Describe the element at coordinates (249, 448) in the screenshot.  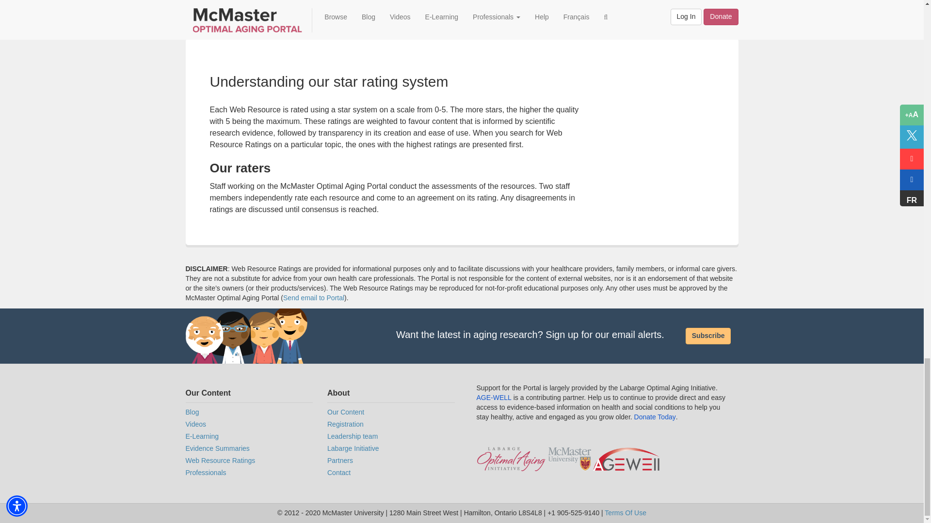
I see `Evidence Summaries` at that location.